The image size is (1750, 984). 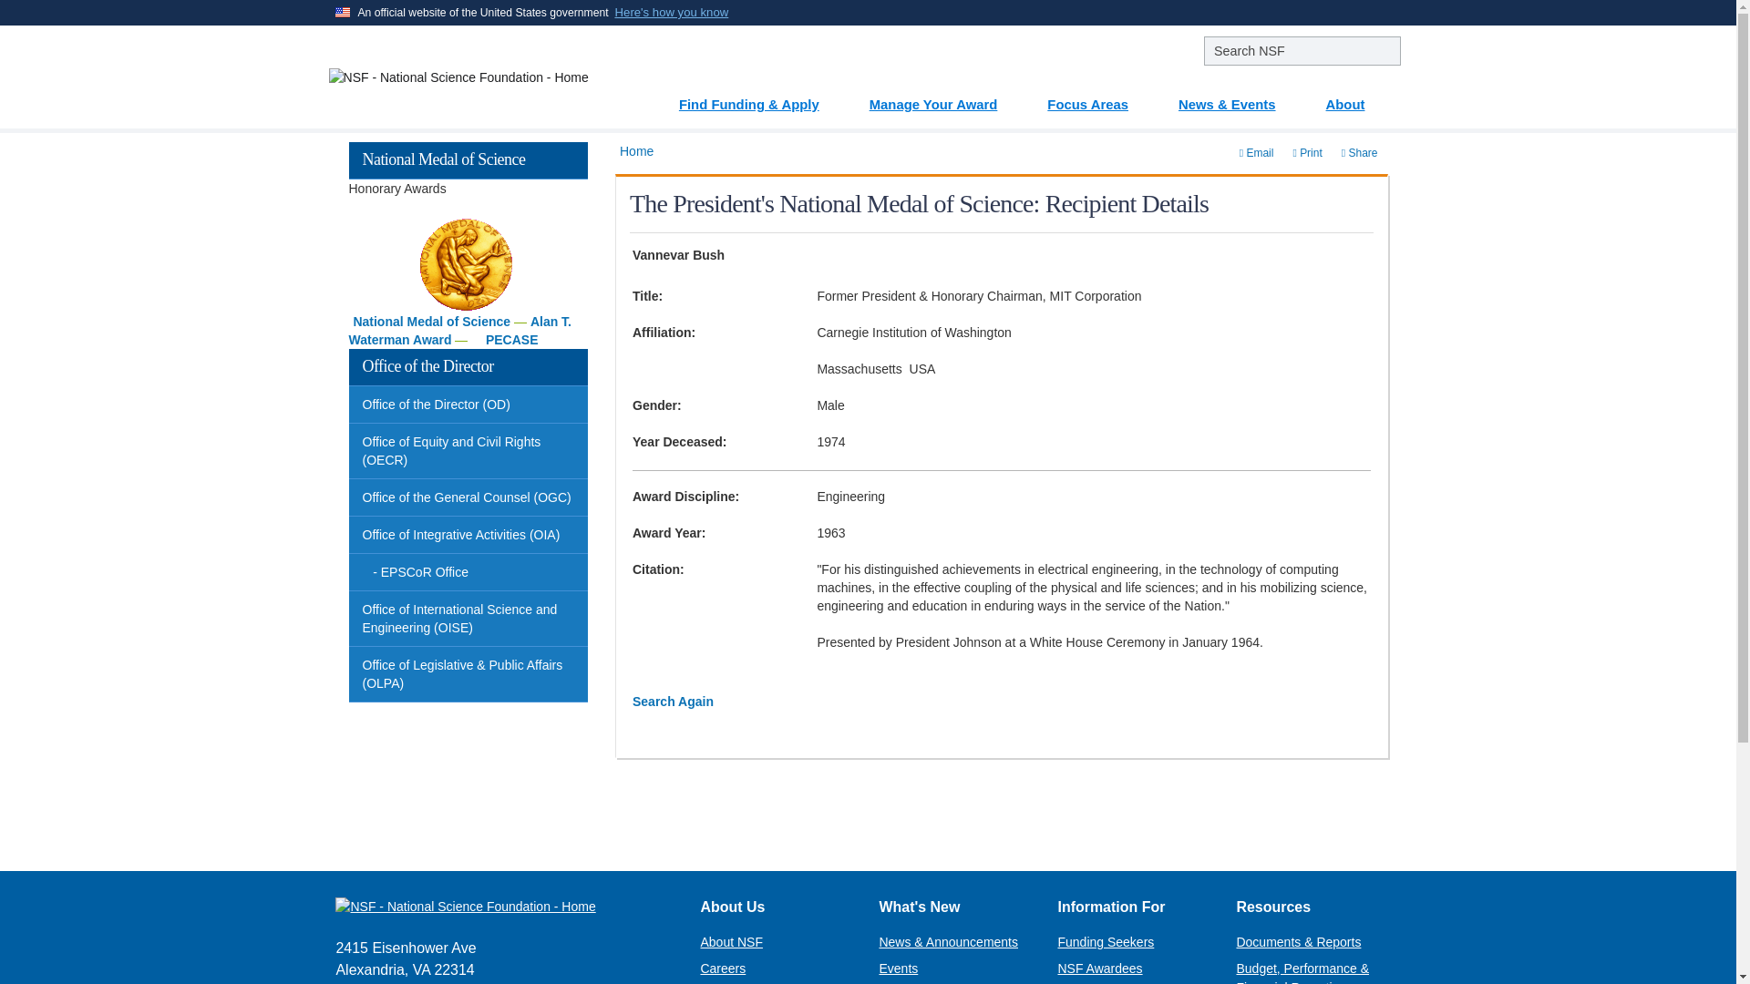 I want to click on PECASE, so click(x=512, y=340).